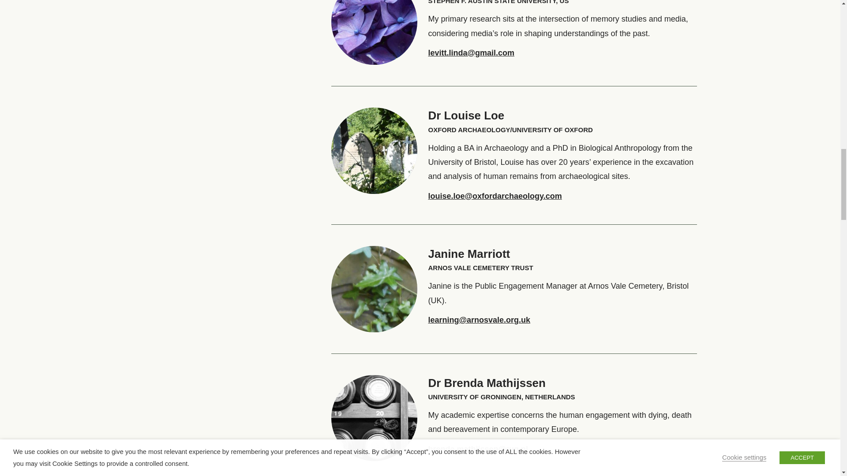  Describe the element at coordinates (468, 253) in the screenshot. I see `Janine Marriott` at that location.